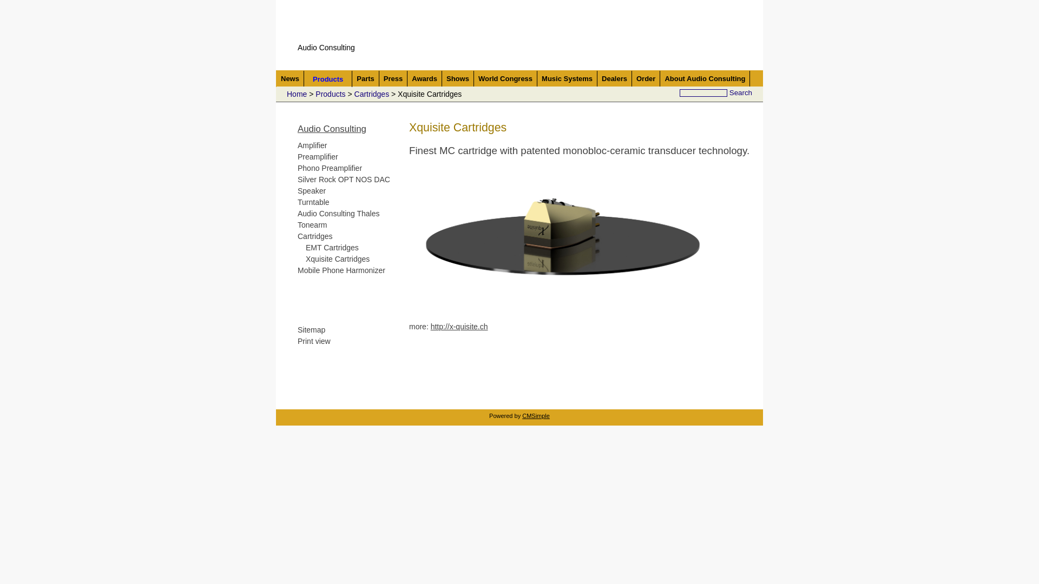  Describe the element at coordinates (393, 79) in the screenshot. I see `Press` at that location.